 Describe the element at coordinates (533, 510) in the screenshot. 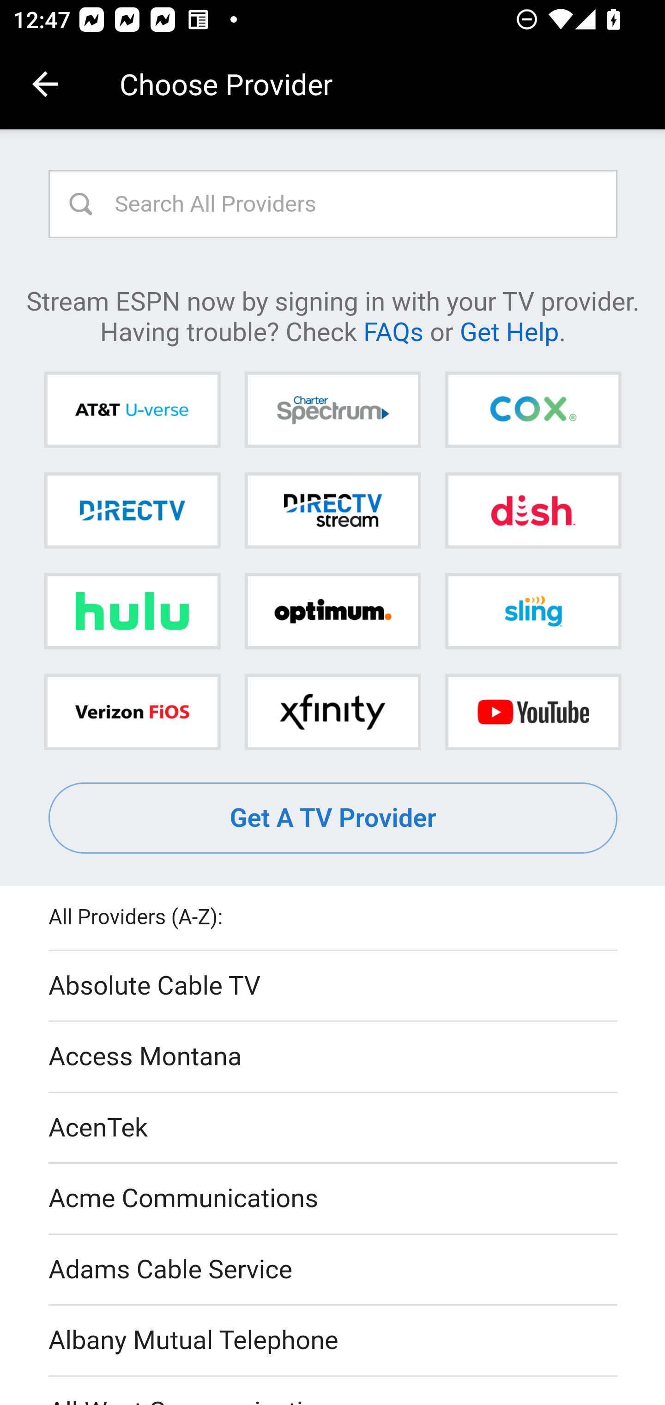

I see `DISH` at that location.